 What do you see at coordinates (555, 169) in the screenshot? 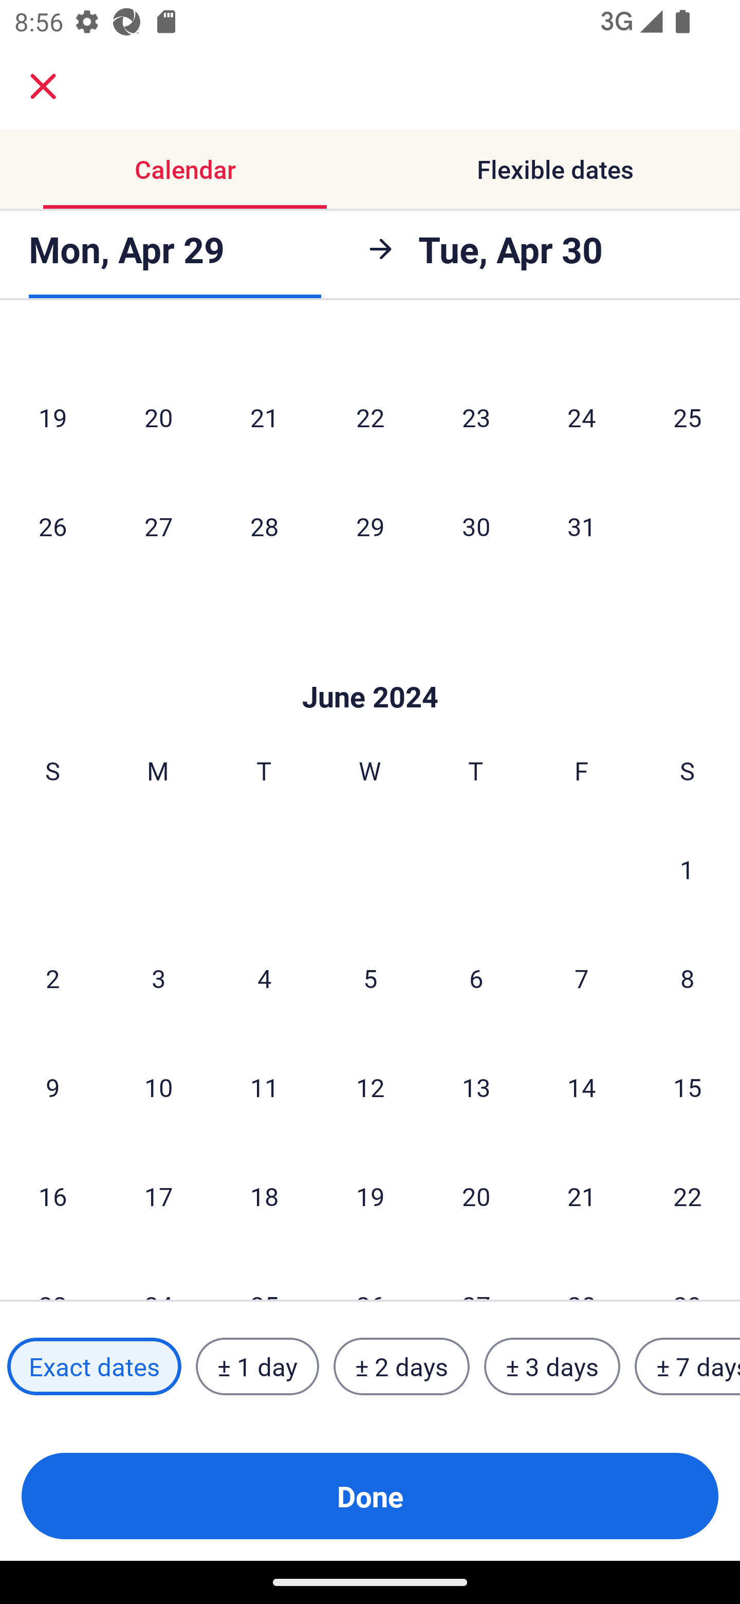
I see `Flexible dates` at bounding box center [555, 169].